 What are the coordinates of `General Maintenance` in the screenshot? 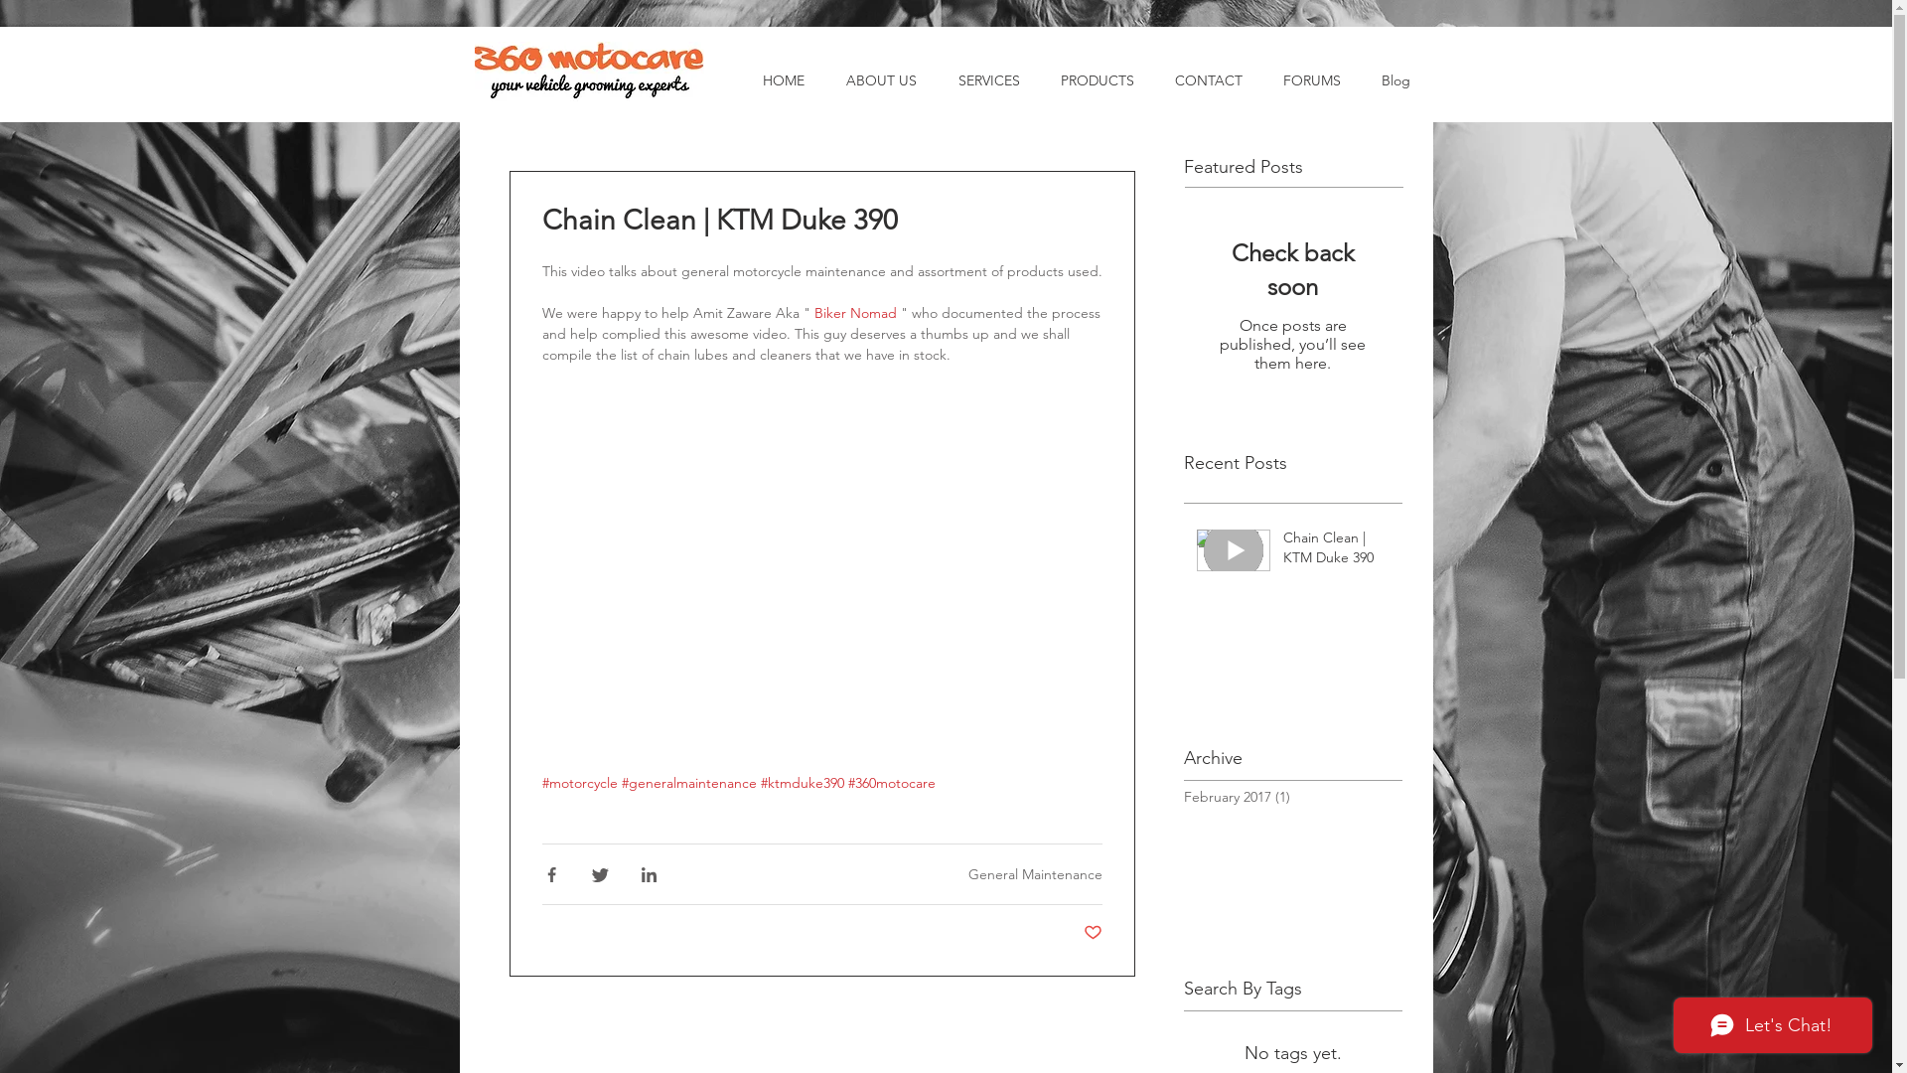 It's located at (1035, 874).